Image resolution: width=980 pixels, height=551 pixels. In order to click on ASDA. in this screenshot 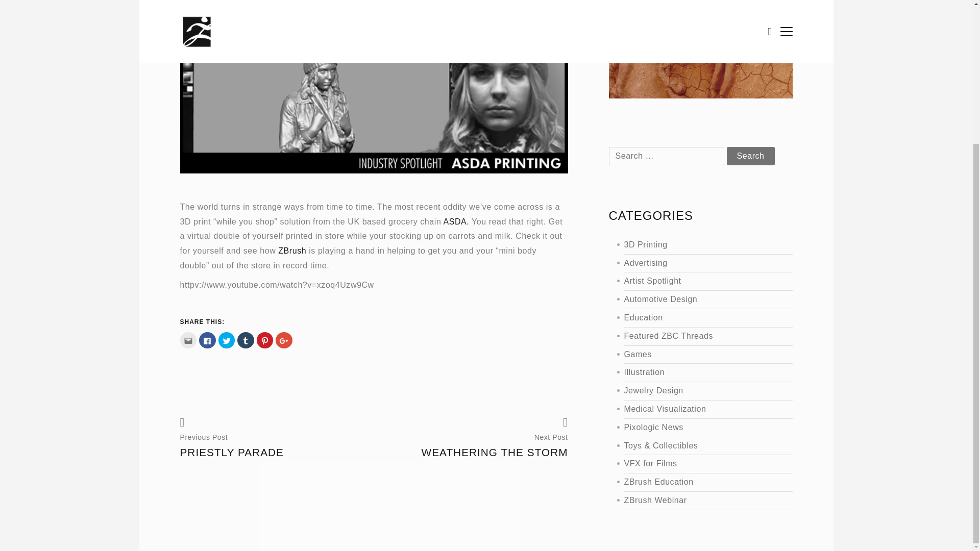, I will do `click(456, 221)`.